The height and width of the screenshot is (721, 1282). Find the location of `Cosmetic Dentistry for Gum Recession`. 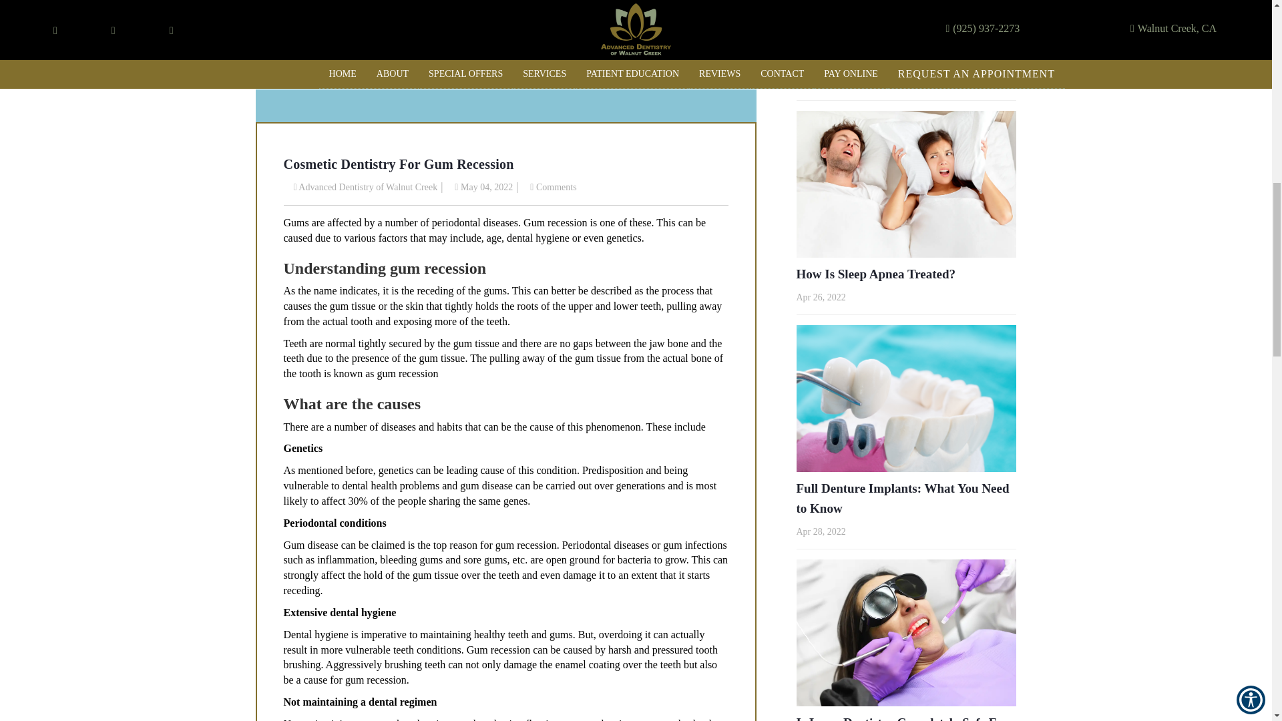

Cosmetic Dentistry for Gum Recession is located at coordinates (505, 61).